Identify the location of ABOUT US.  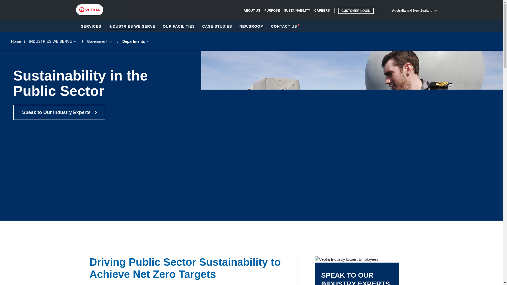
(251, 10).